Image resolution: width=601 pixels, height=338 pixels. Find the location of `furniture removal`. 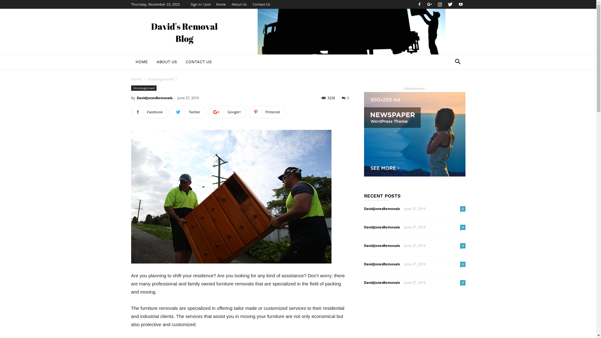

furniture removal is located at coordinates (231, 197).